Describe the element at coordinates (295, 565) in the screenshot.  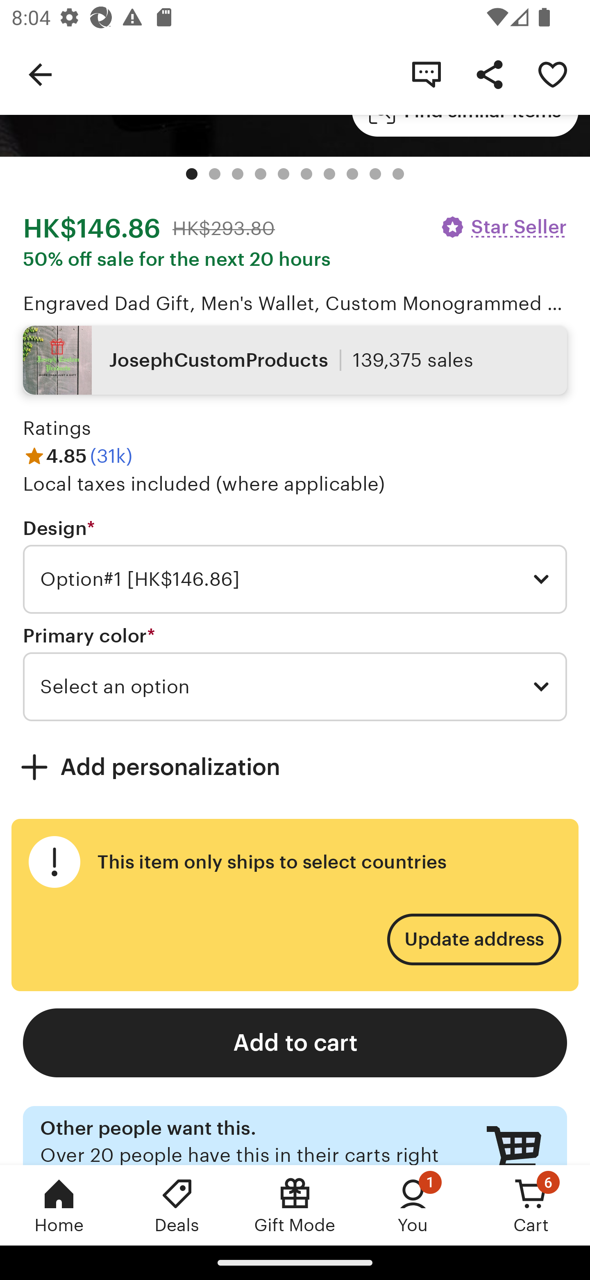
I see `Design * Required Option#1 [HK$146.86]` at that location.